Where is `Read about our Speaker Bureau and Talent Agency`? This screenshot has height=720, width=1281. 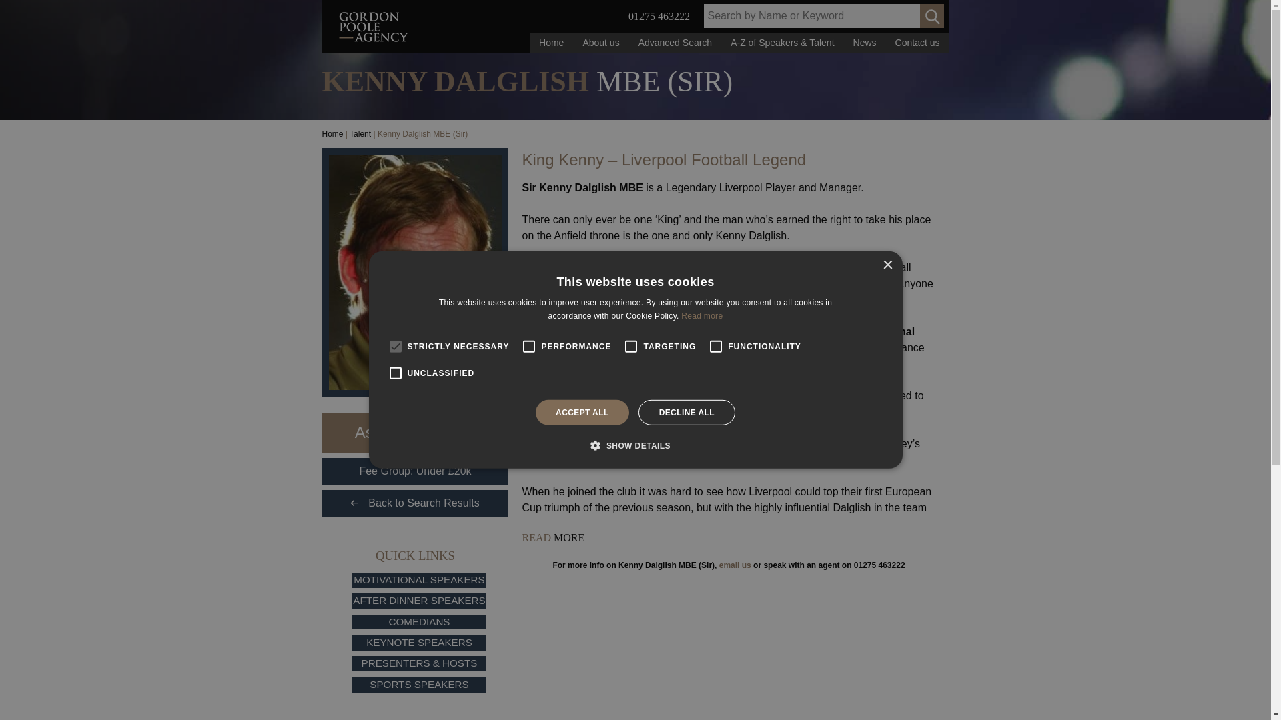 Read about our Speaker Bureau and Talent Agency is located at coordinates (600, 43).